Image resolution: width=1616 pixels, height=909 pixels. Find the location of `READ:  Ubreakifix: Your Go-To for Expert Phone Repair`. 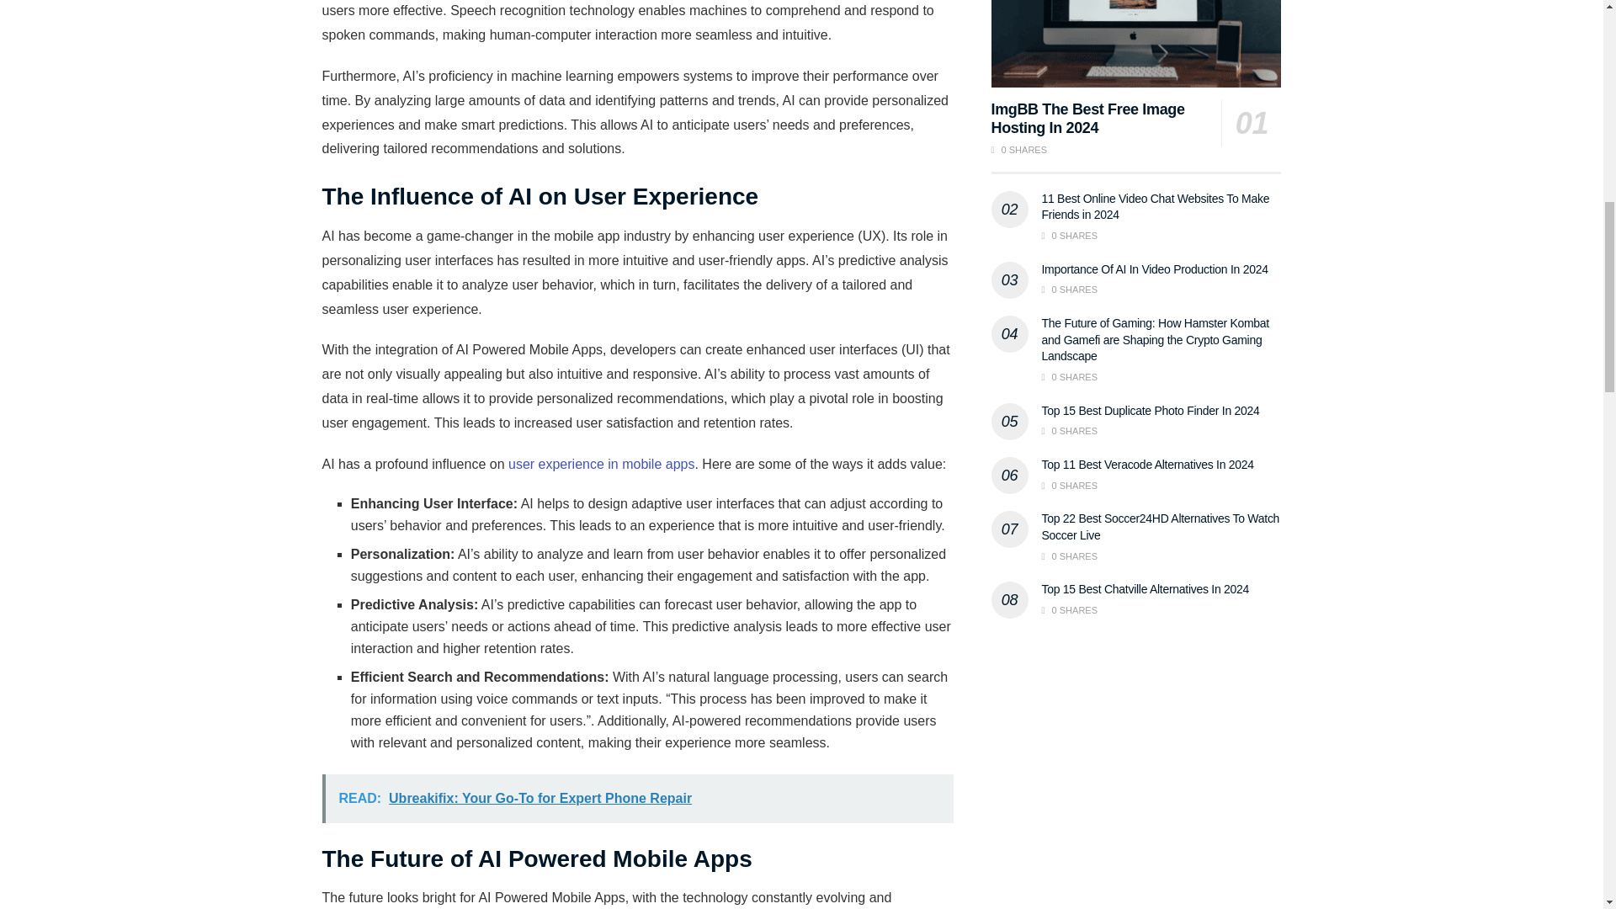

READ:  Ubreakifix: Your Go-To for Expert Phone Repair is located at coordinates (637, 799).